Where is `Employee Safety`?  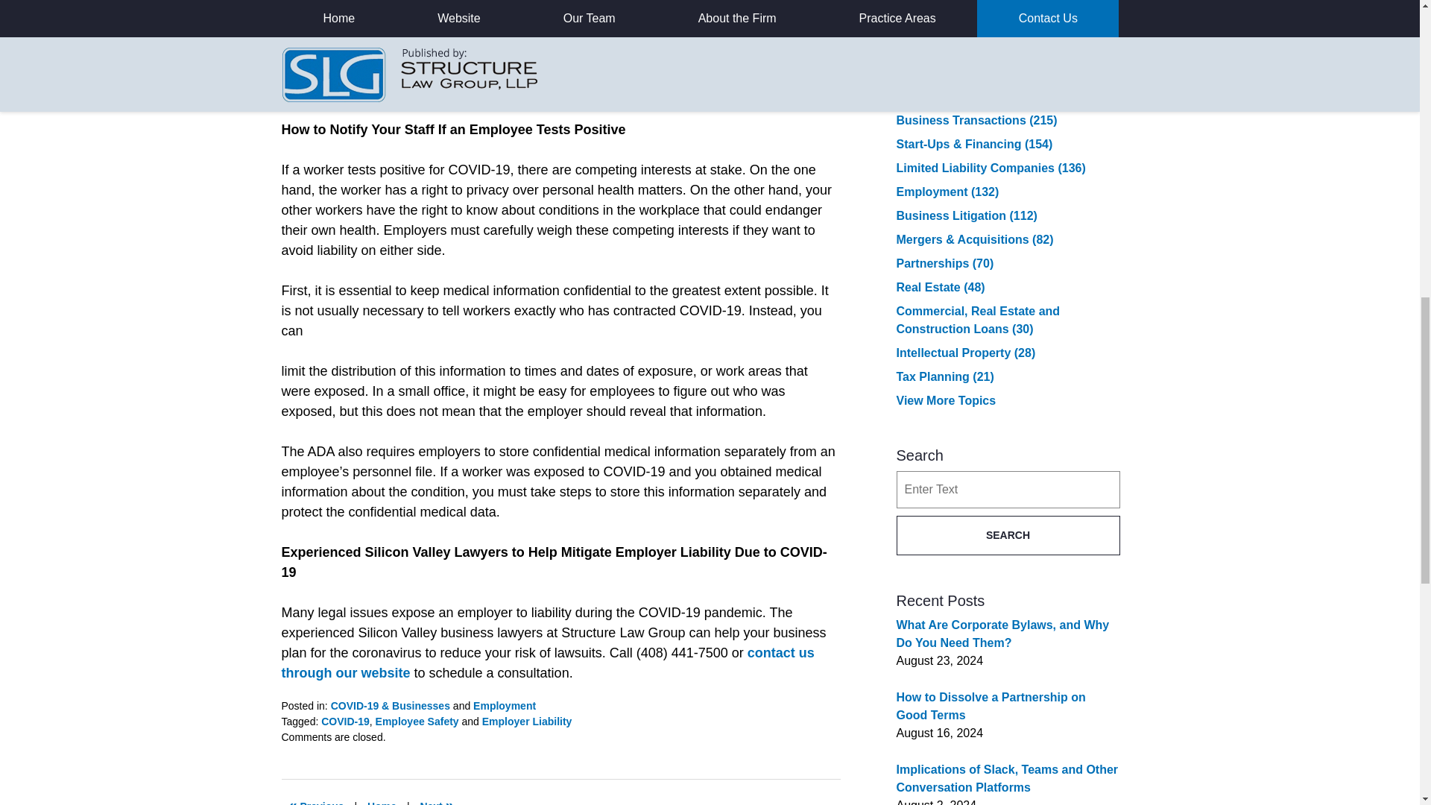 Employee Safety is located at coordinates (417, 722).